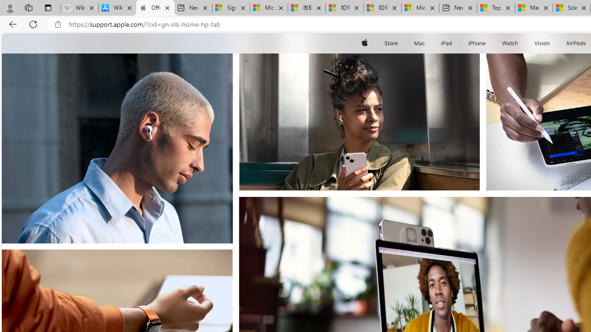 This screenshot has width=591, height=332. Describe the element at coordinates (552, 43) in the screenshot. I see `Class: globalnav-submenu-trigger-item` at that location.